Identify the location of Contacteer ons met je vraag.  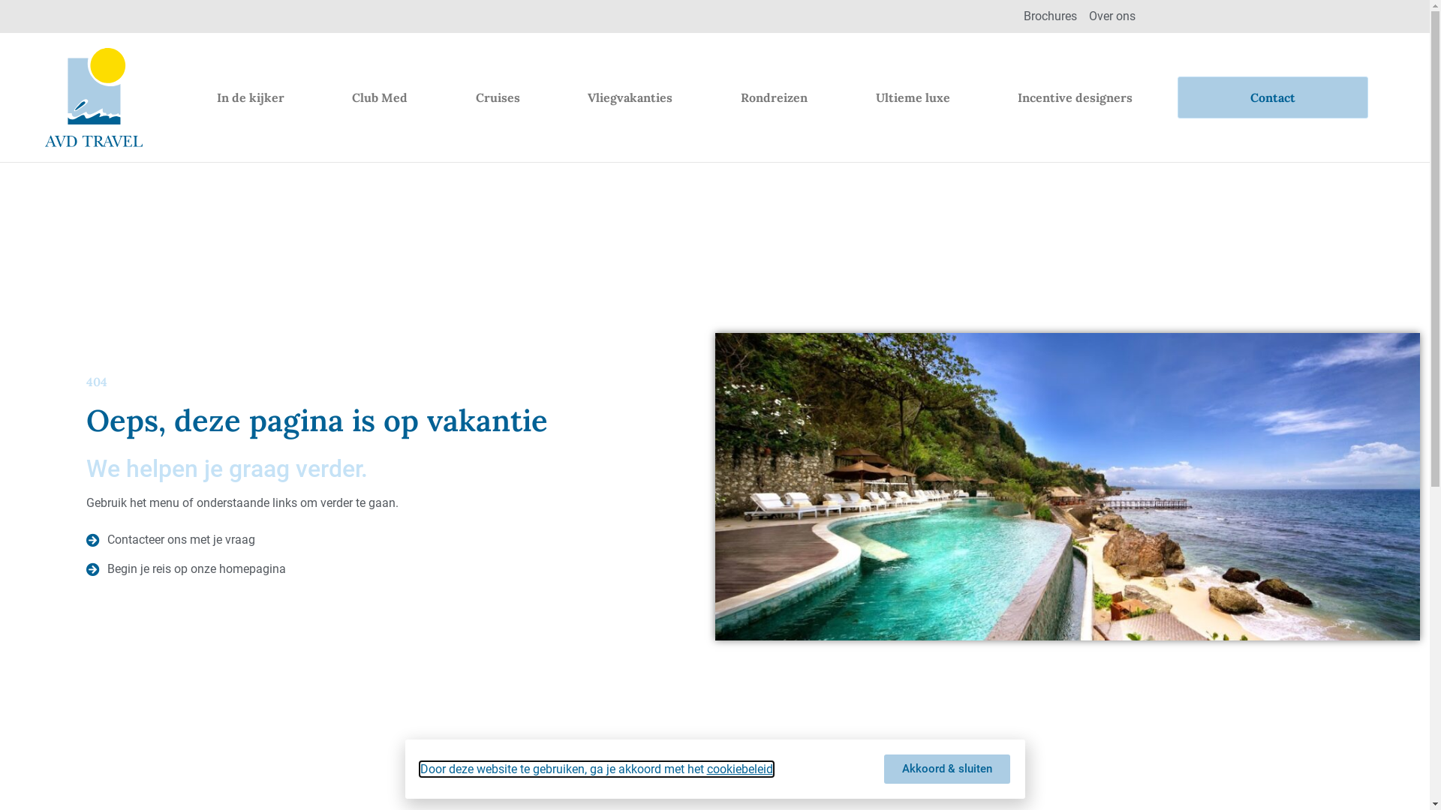
(350, 540).